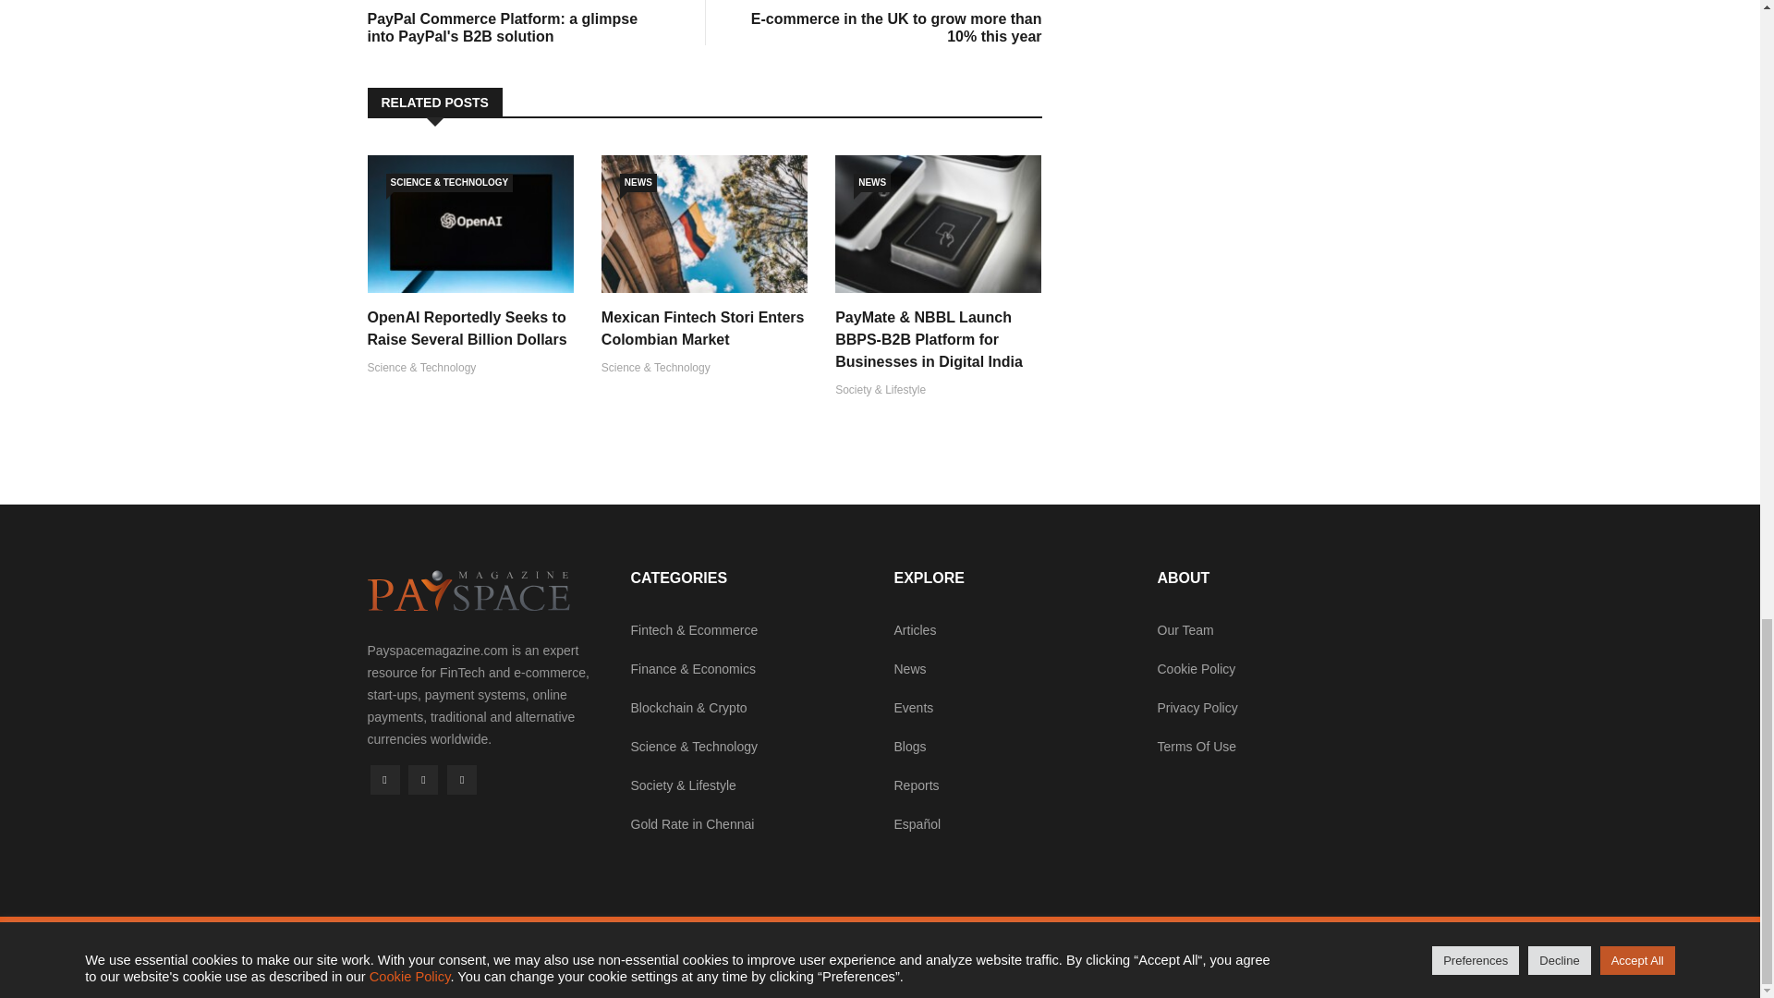 This screenshot has width=1774, height=998. What do you see at coordinates (702, 327) in the screenshot?
I see `Mexican Fintech Stori Enters Colombian Market` at bounding box center [702, 327].